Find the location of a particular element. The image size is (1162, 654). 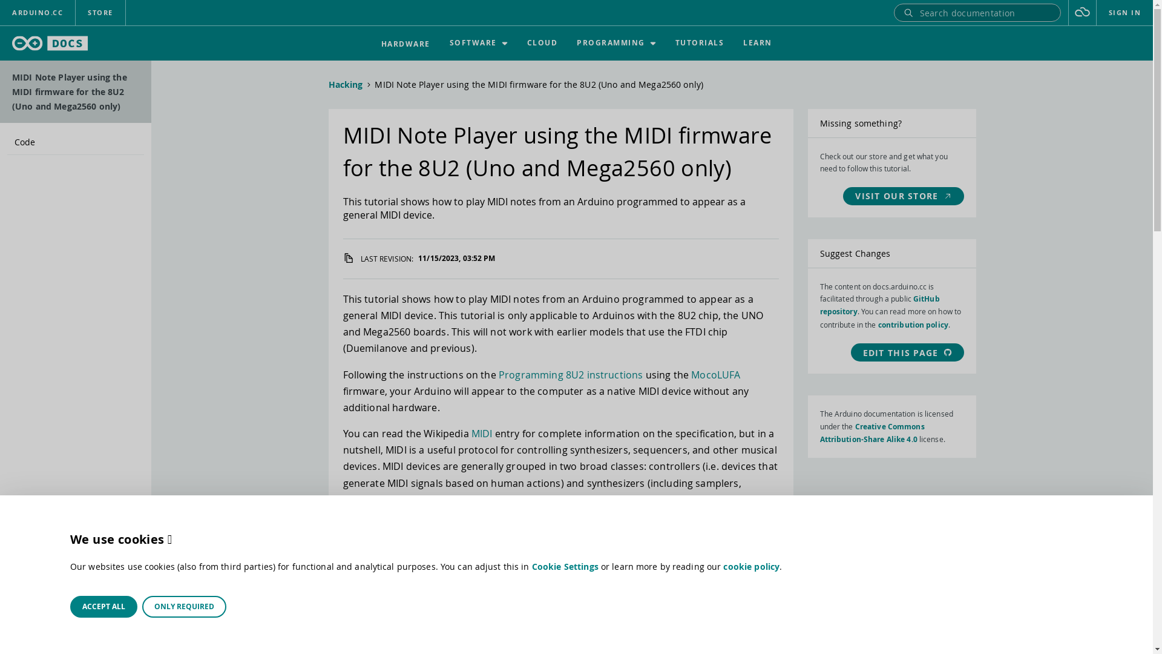

ONLY REQUIRED is located at coordinates (184, 607).